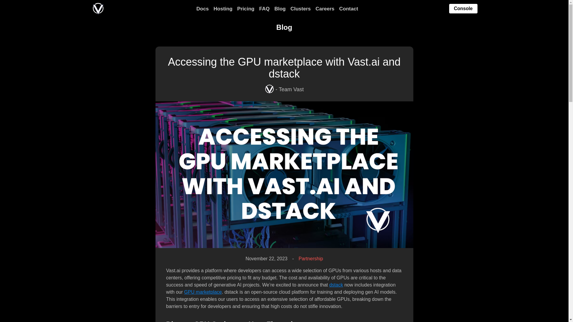  What do you see at coordinates (203, 292) in the screenshot?
I see `GPU marketplace` at bounding box center [203, 292].